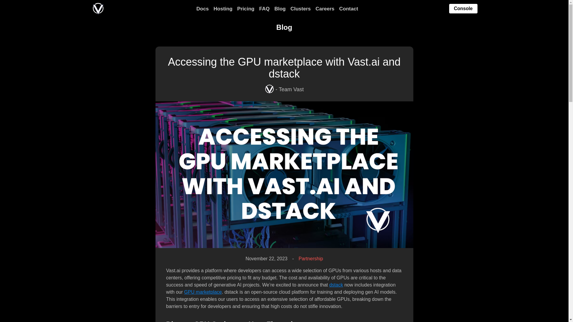  What do you see at coordinates (203, 292) in the screenshot?
I see `GPU marketplace` at bounding box center [203, 292].